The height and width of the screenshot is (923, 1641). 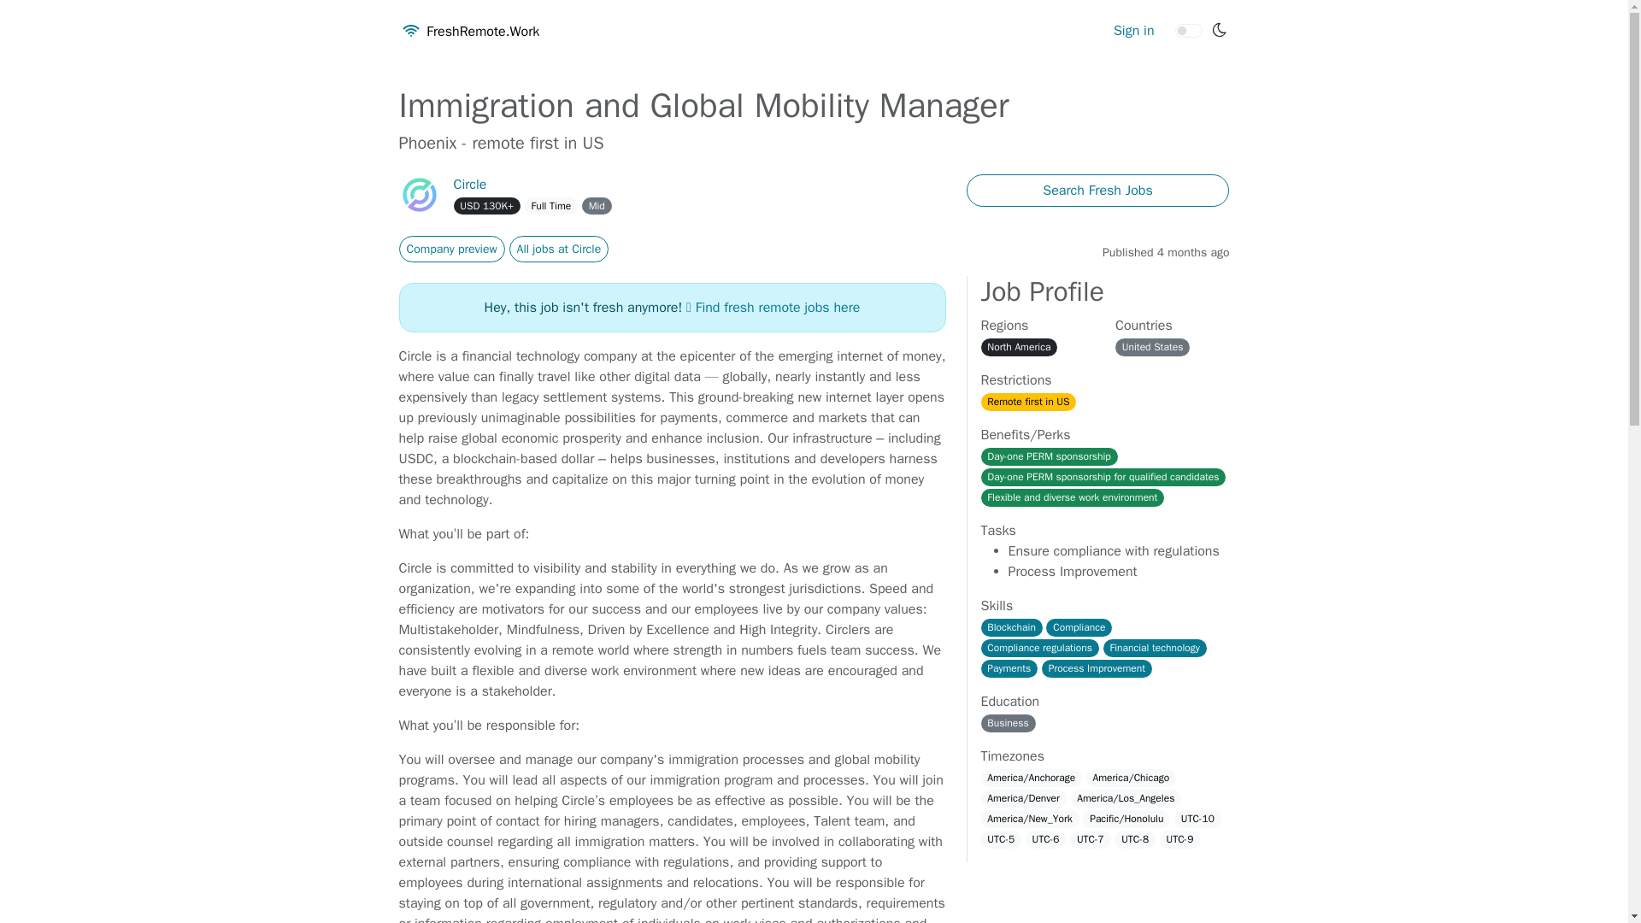 What do you see at coordinates (1154, 648) in the screenshot?
I see `Financial technology` at bounding box center [1154, 648].